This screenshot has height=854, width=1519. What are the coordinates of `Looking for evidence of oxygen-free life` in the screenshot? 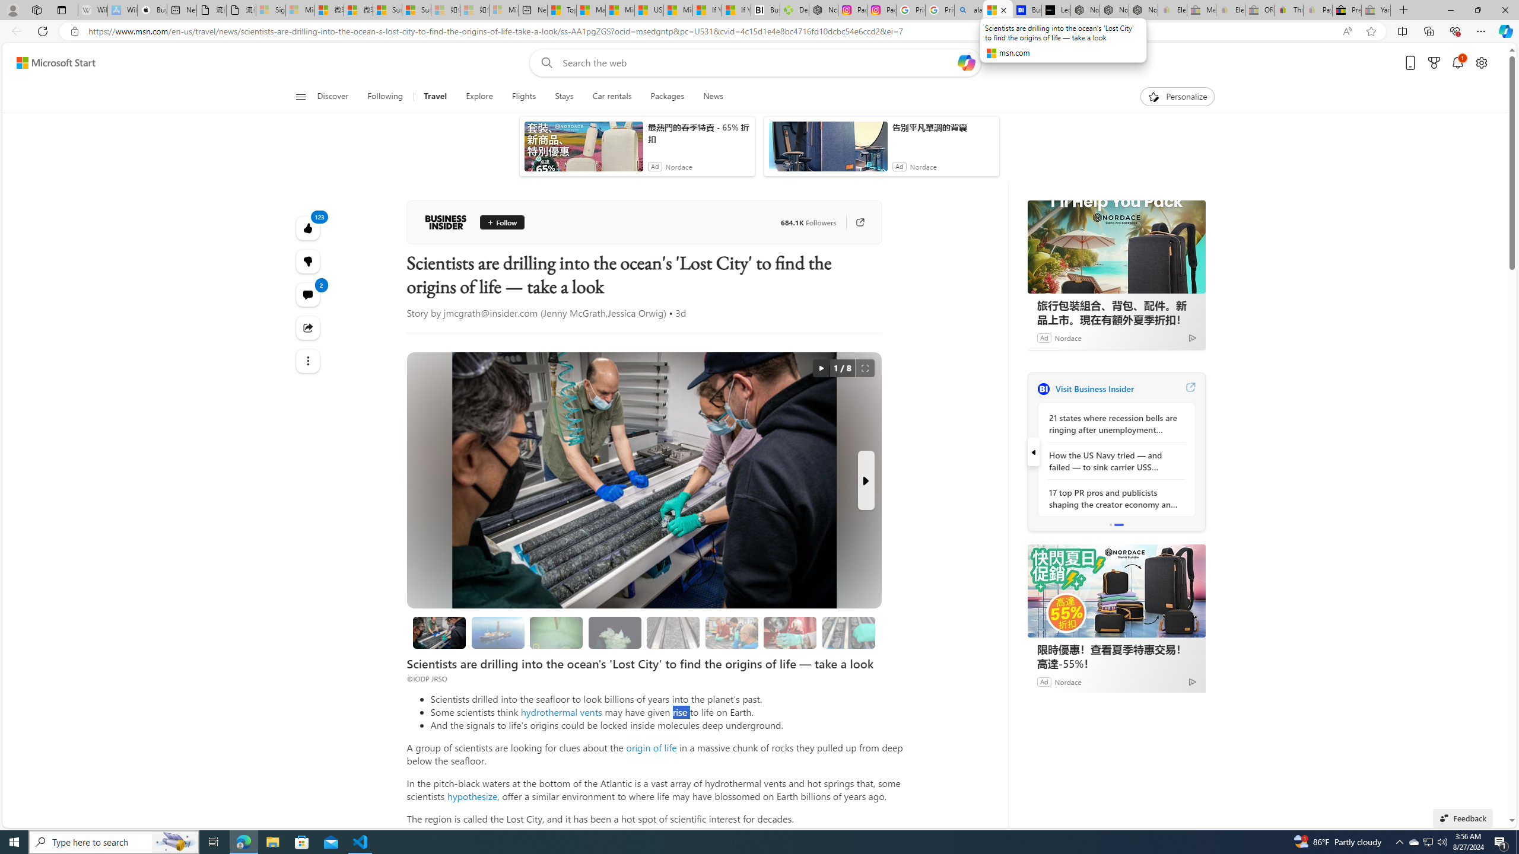 It's located at (732, 632).